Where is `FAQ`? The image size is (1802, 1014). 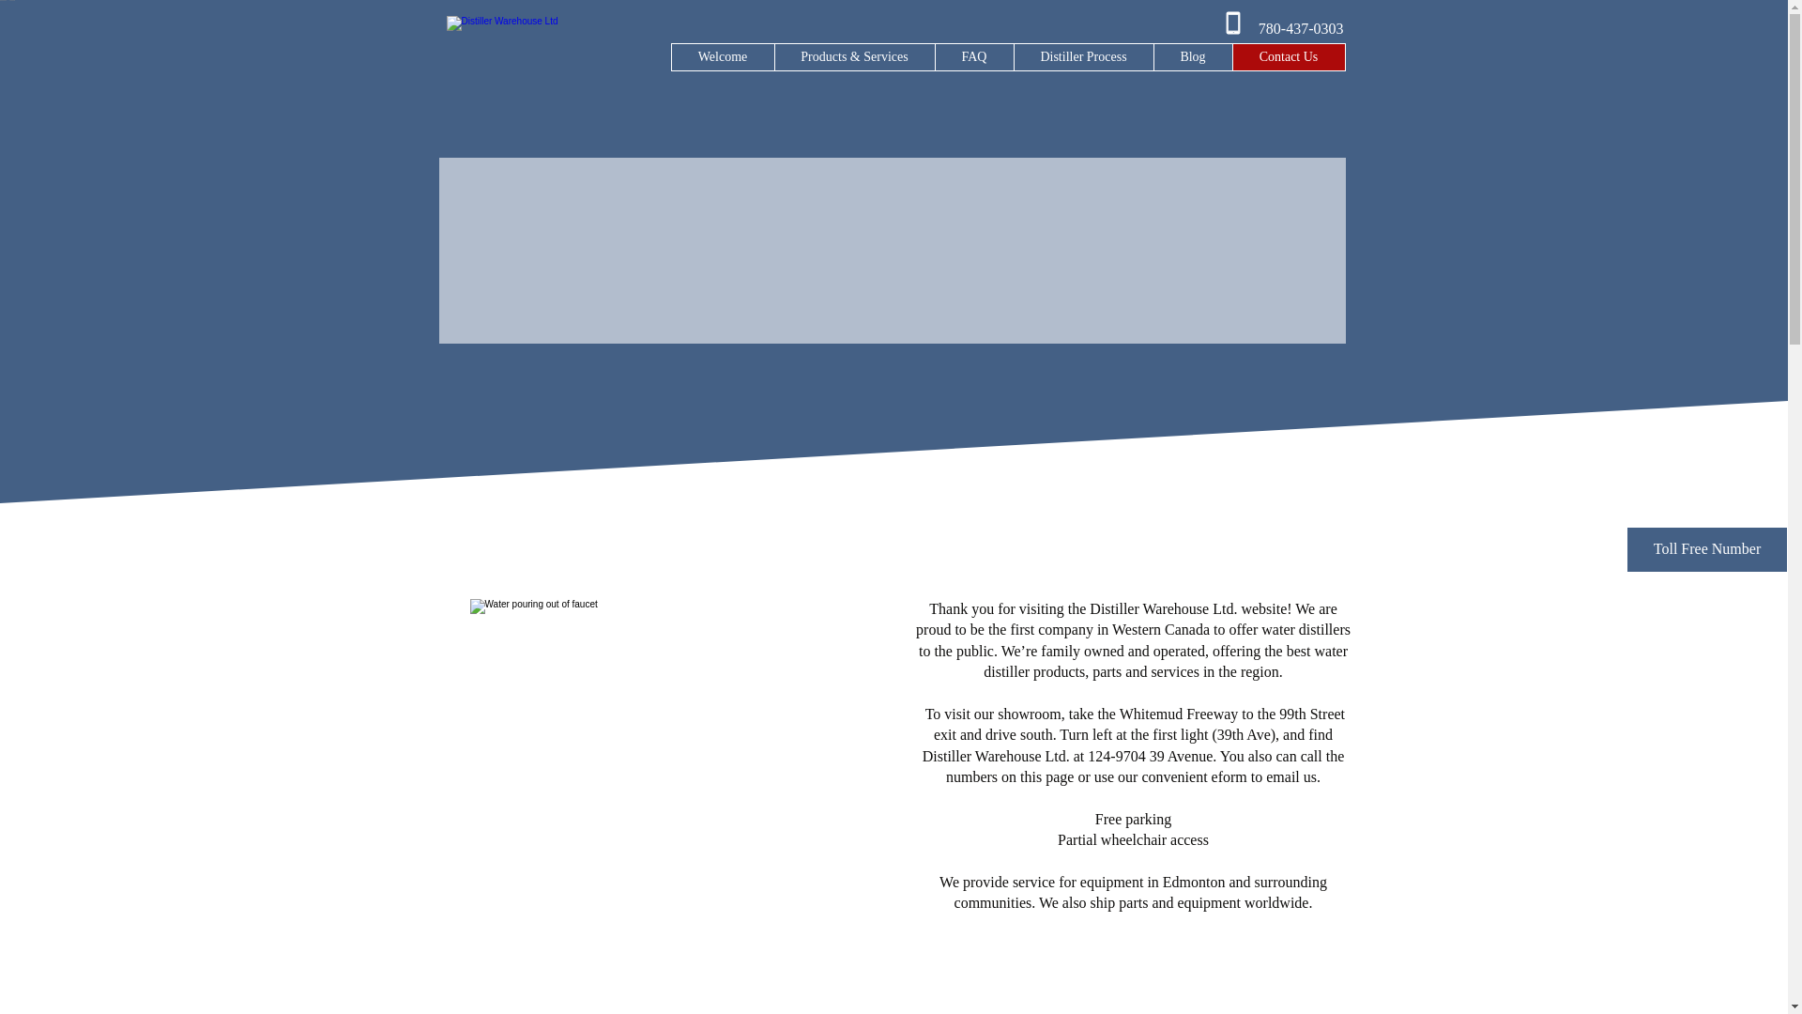 FAQ is located at coordinates (974, 56).